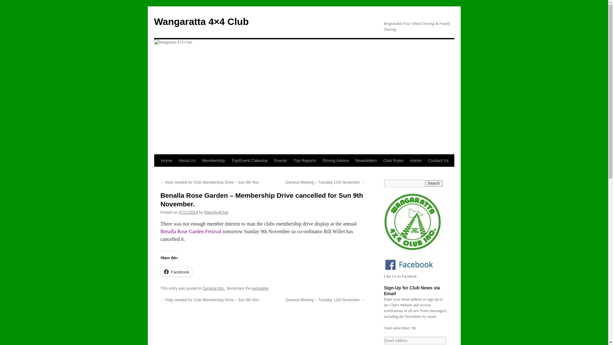 This screenshot has width=613, height=345. What do you see at coordinates (250, 161) in the screenshot?
I see `Trip/Event Calendar` at bounding box center [250, 161].